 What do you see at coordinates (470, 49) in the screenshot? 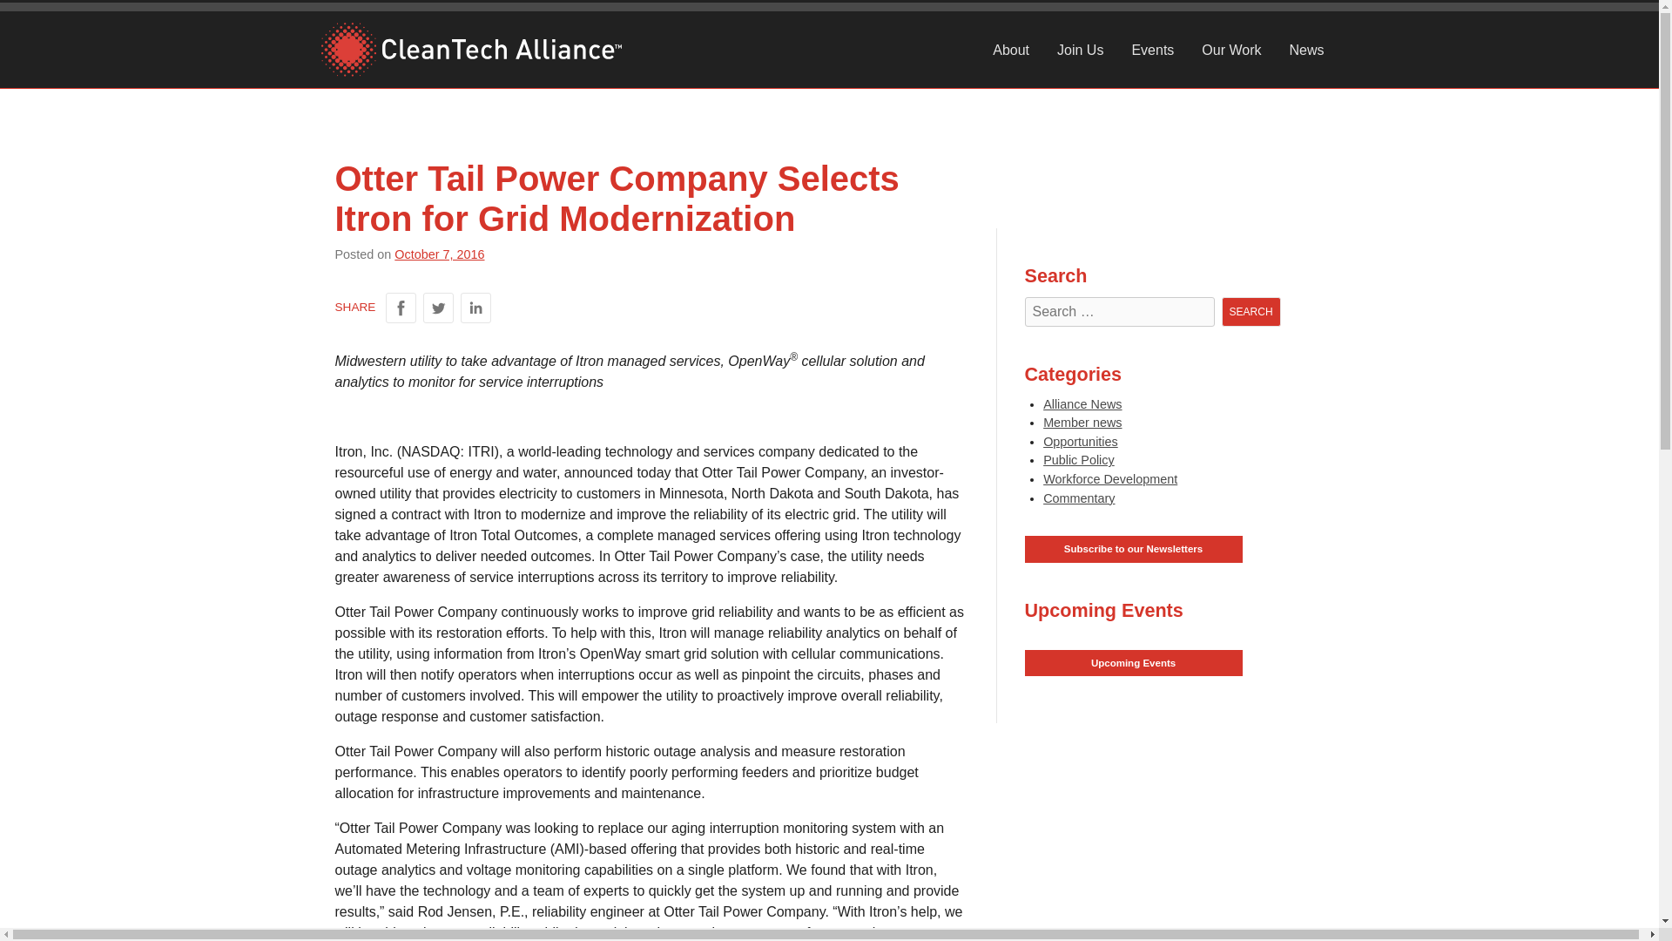
I see `cta-logo` at bounding box center [470, 49].